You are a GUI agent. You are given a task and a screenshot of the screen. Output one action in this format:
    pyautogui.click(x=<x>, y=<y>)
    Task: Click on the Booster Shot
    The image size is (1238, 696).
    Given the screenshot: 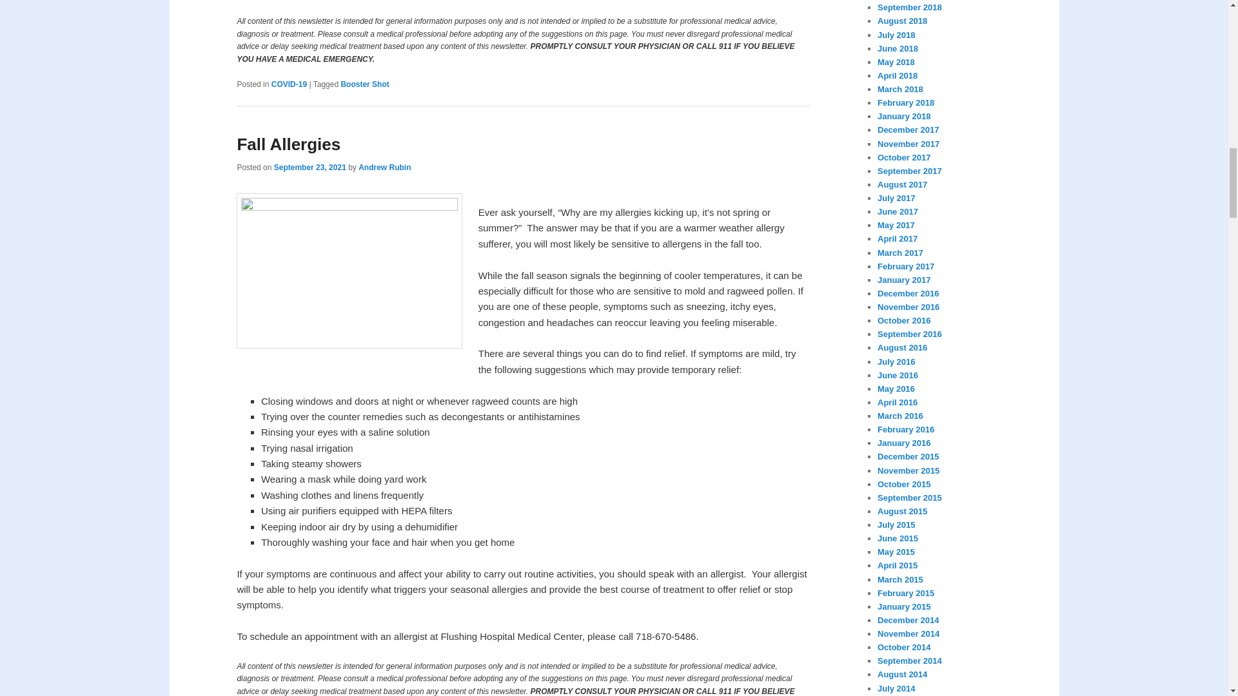 What is the action you would take?
    pyautogui.click(x=364, y=84)
    